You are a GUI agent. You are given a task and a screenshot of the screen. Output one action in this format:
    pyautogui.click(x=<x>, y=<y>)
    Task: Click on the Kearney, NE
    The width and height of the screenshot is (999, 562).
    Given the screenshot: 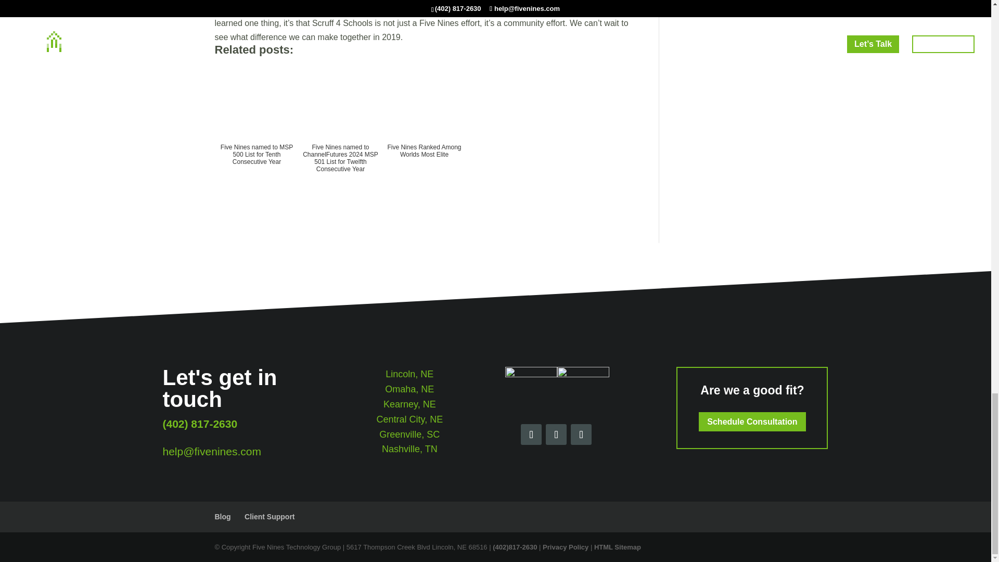 What is the action you would take?
    pyautogui.click(x=409, y=404)
    